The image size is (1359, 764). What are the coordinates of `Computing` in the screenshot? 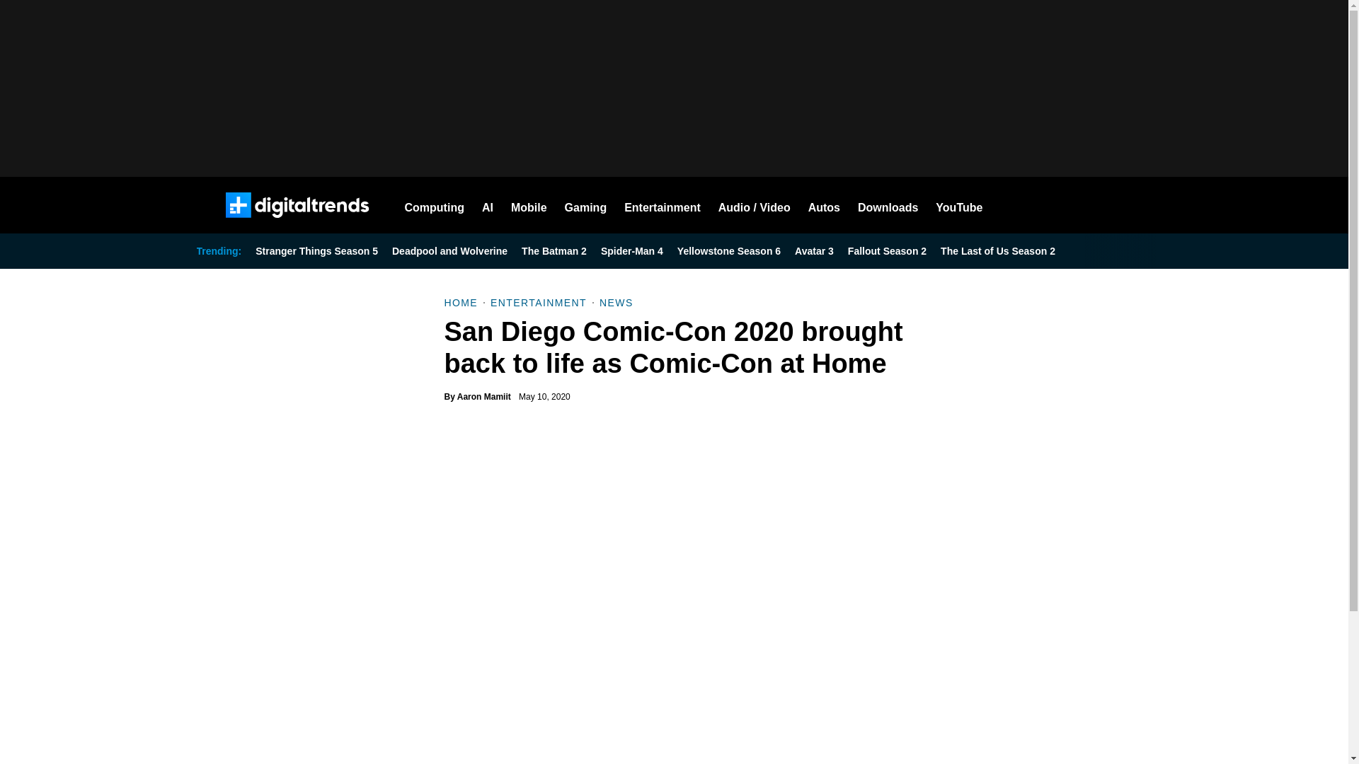 It's located at (435, 205).